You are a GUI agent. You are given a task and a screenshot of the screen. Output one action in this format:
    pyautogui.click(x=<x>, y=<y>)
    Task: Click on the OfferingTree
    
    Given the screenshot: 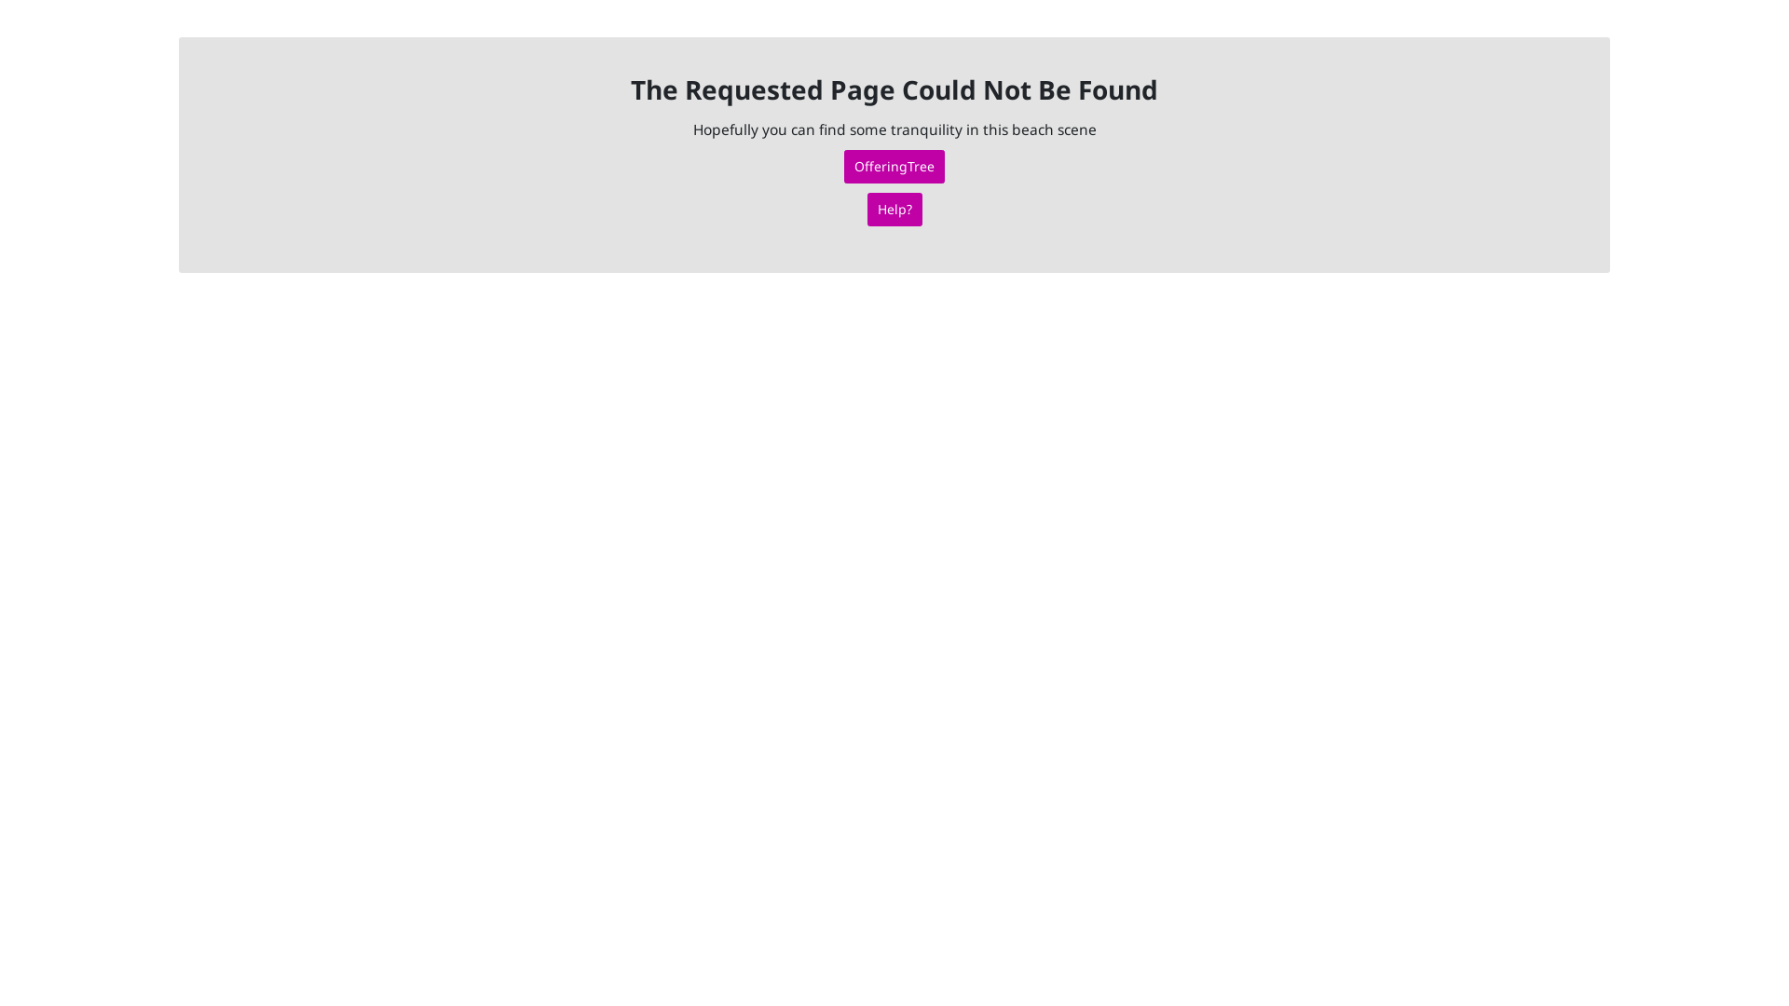 What is the action you would take?
    pyautogui.click(x=894, y=167)
    